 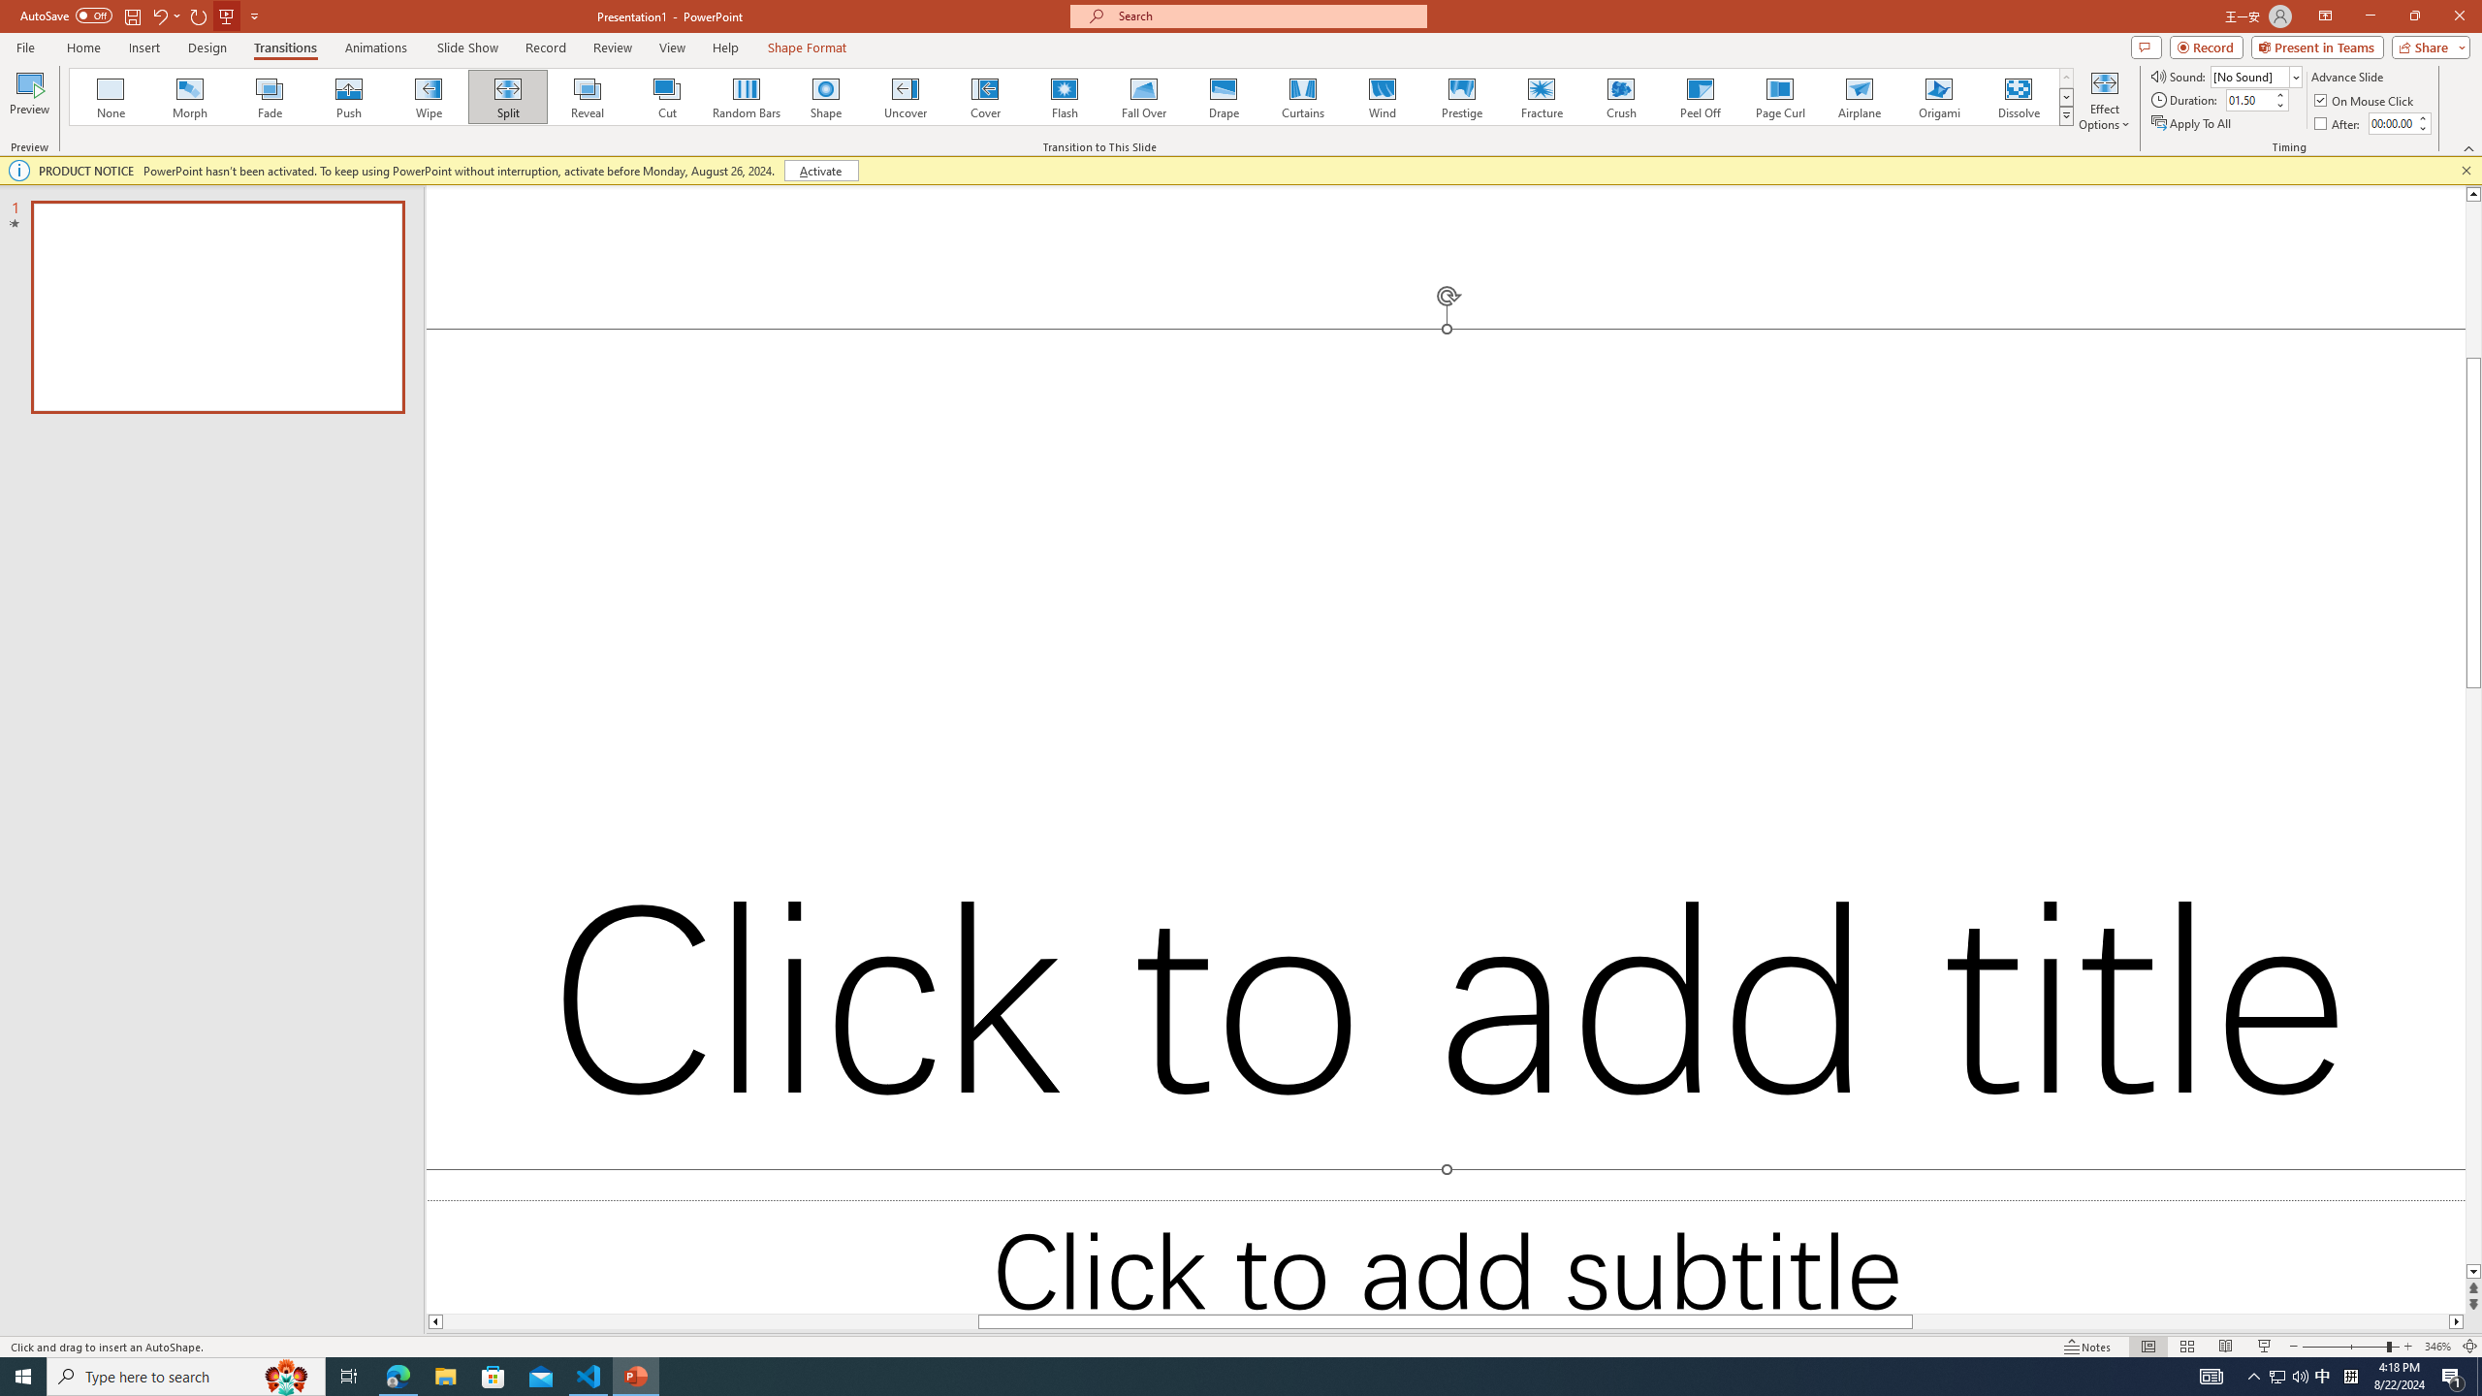 What do you see at coordinates (1838, 157) in the screenshot?
I see `Replace...` at bounding box center [1838, 157].